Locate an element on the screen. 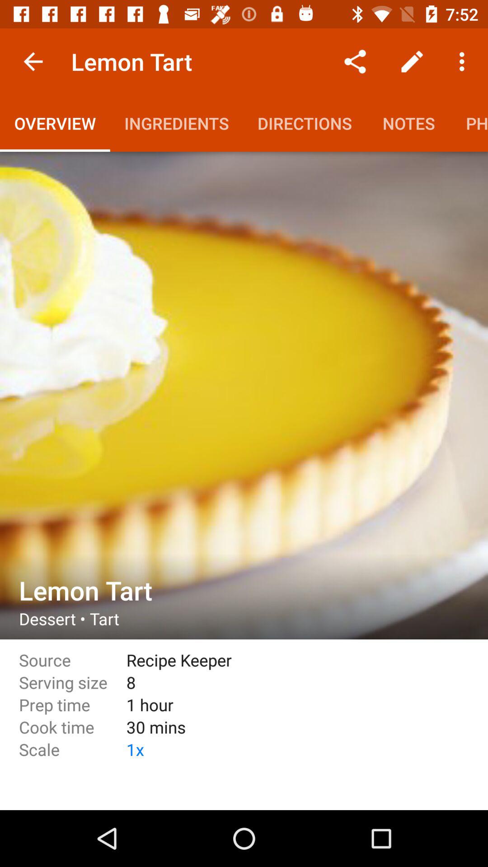  launch the item above the notes icon is located at coordinates (412, 61).